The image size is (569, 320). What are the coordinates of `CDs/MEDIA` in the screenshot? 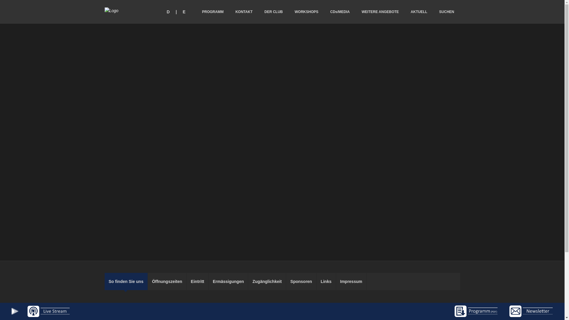 It's located at (340, 12).